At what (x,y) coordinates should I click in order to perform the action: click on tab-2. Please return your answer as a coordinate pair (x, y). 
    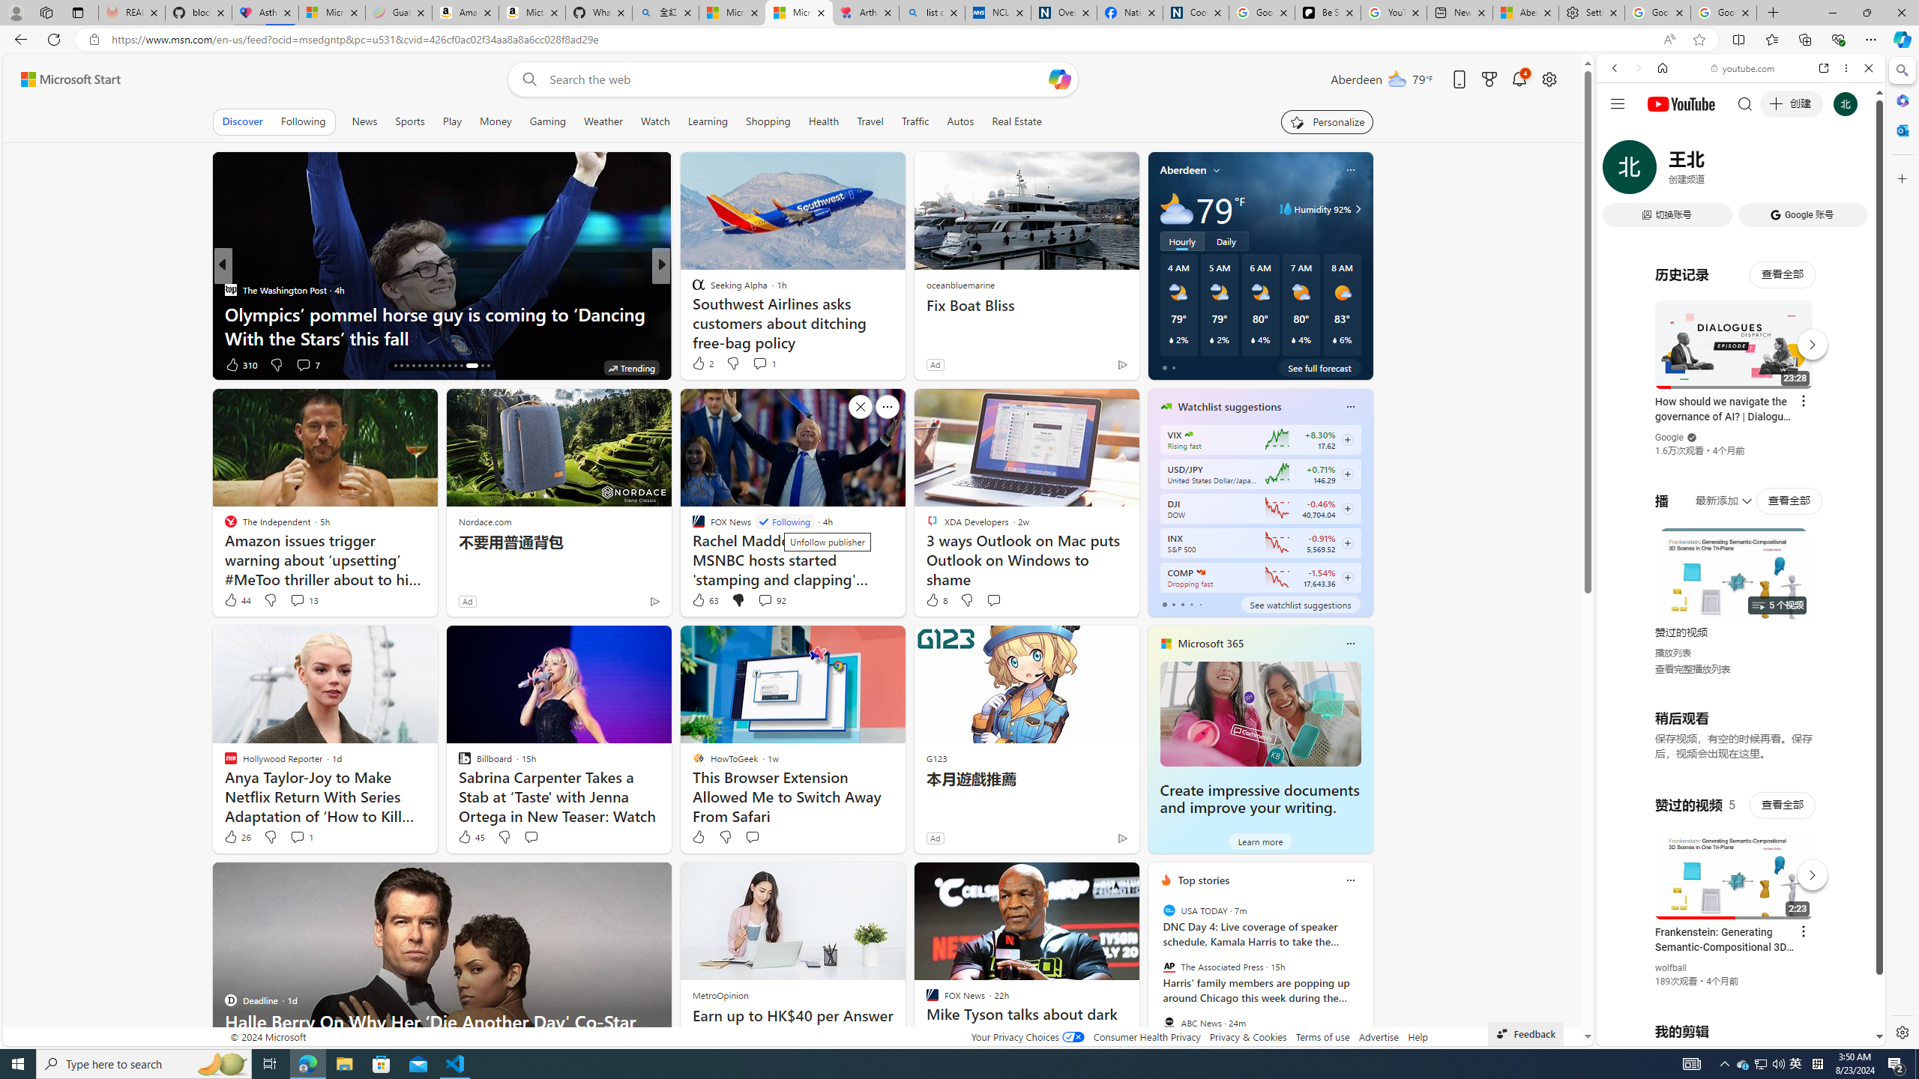
    Looking at the image, I should click on (1183, 604).